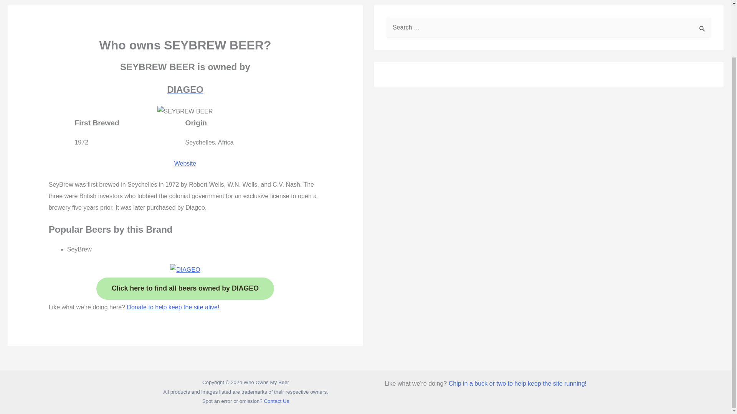  I want to click on DIAGEO, so click(185, 90).